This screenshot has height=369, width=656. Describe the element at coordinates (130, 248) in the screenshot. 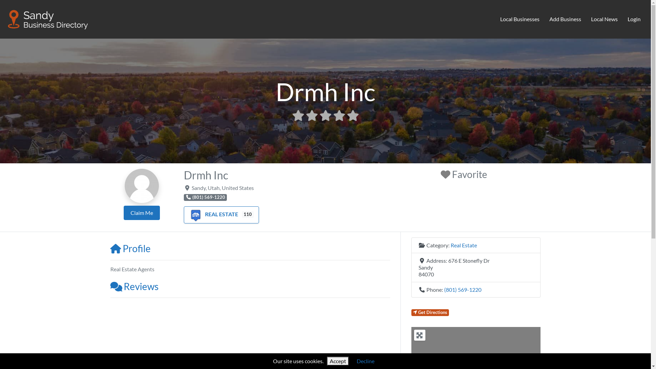

I see `Profile` at that location.